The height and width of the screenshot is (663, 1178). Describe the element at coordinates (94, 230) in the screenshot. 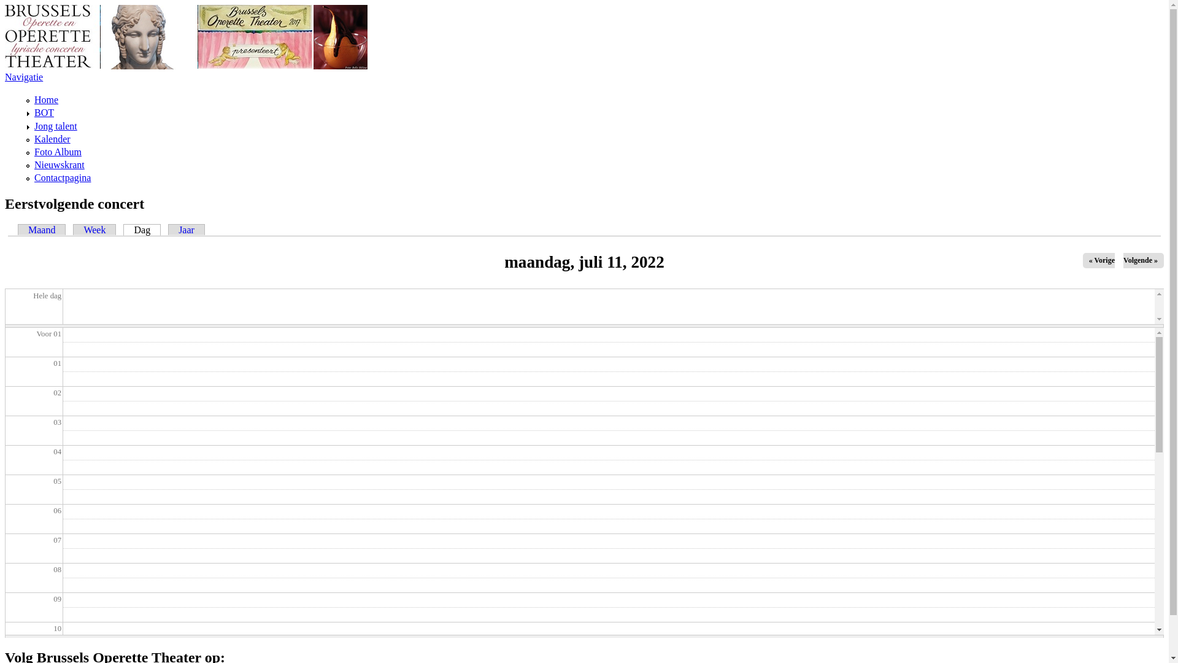

I see `Week` at that location.